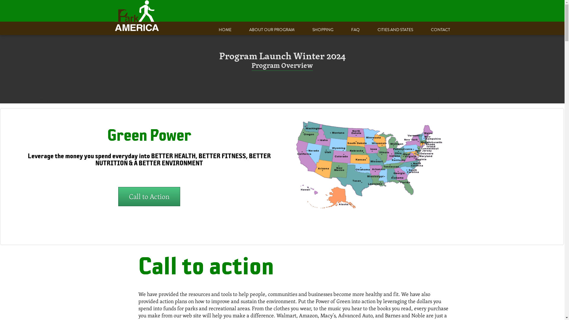 This screenshot has height=320, width=569. I want to click on SHOPPING, so click(323, 30).